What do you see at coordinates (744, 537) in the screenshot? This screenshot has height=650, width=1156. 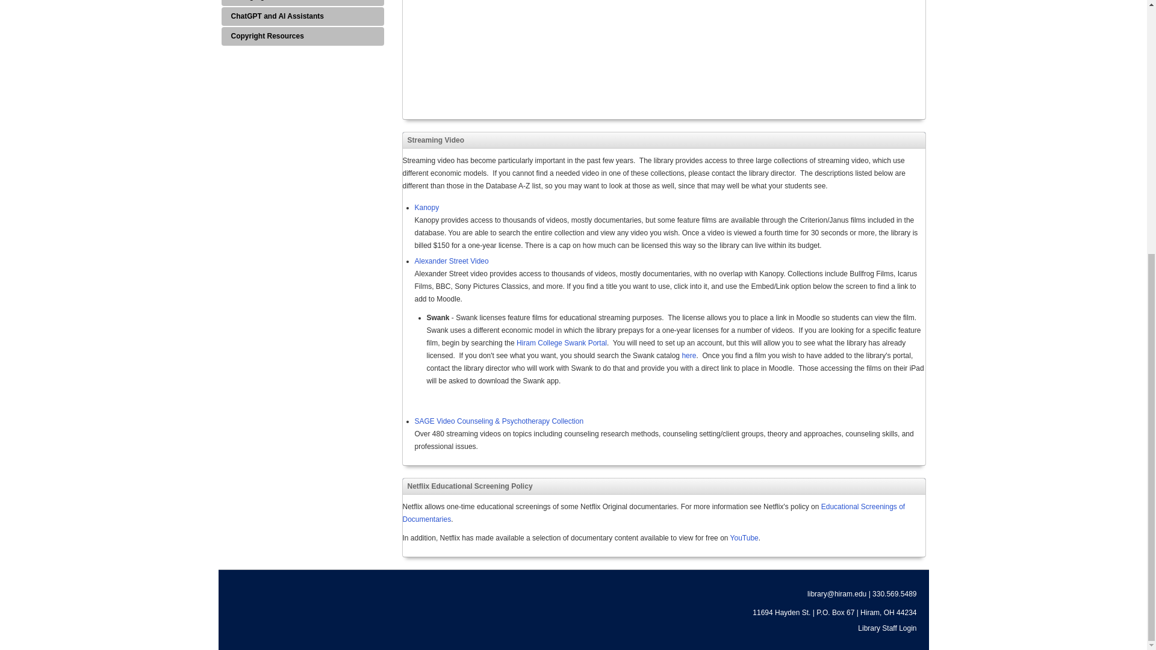 I see `YouTube video player` at bounding box center [744, 537].